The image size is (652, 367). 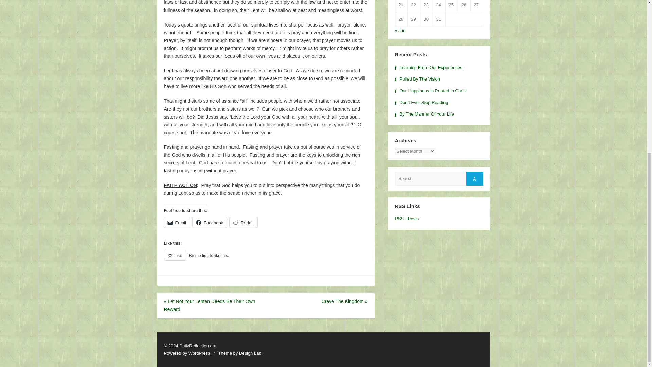 I want to click on Pulled By The Vision, so click(x=417, y=79).